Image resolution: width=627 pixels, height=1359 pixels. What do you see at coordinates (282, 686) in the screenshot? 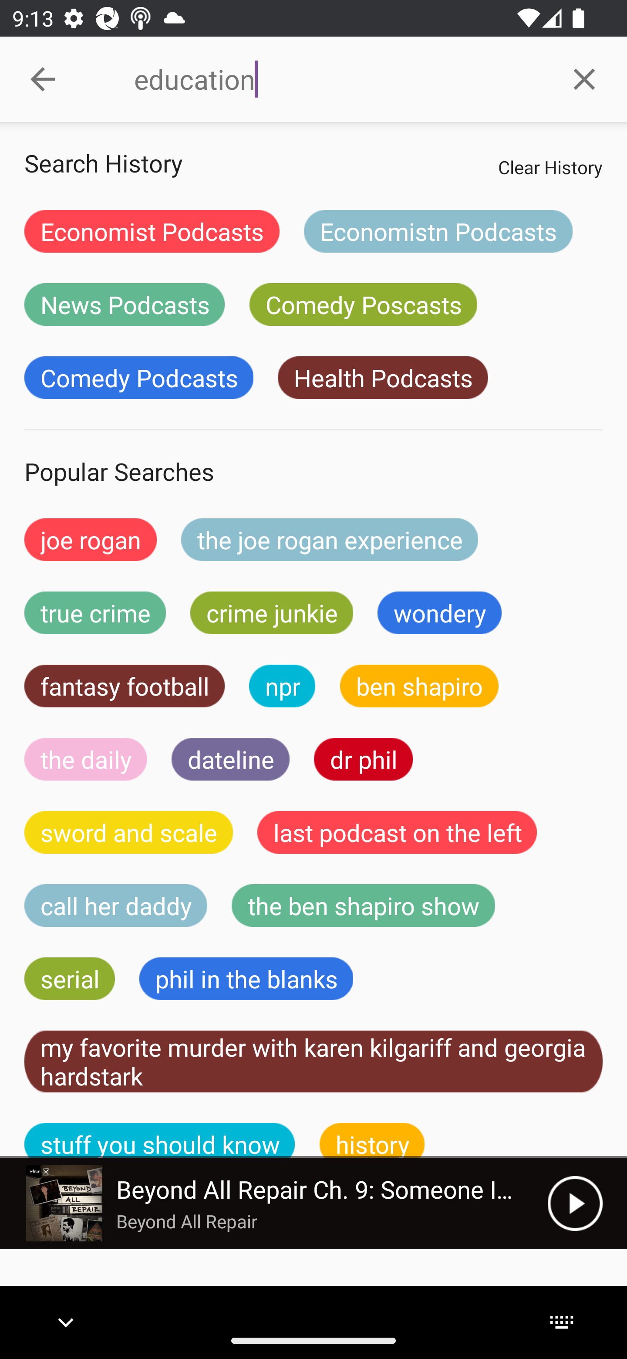
I see `npr` at bounding box center [282, 686].